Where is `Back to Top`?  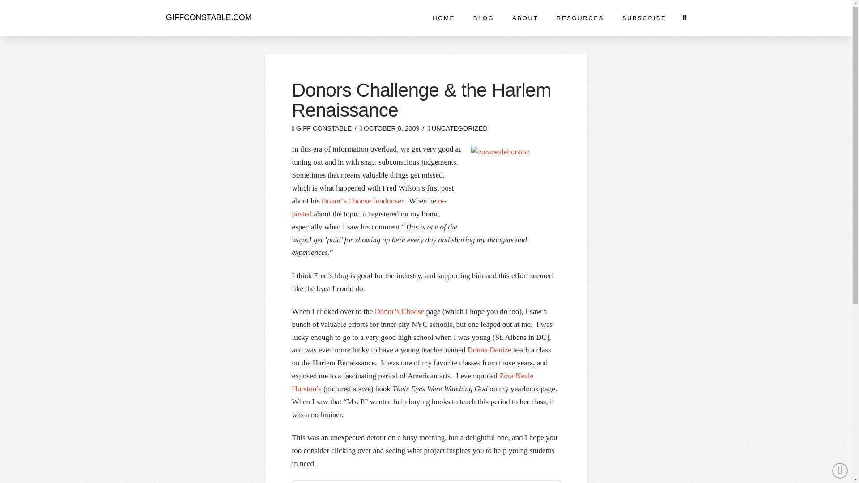 Back to Top is located at coordinates (840, 470).